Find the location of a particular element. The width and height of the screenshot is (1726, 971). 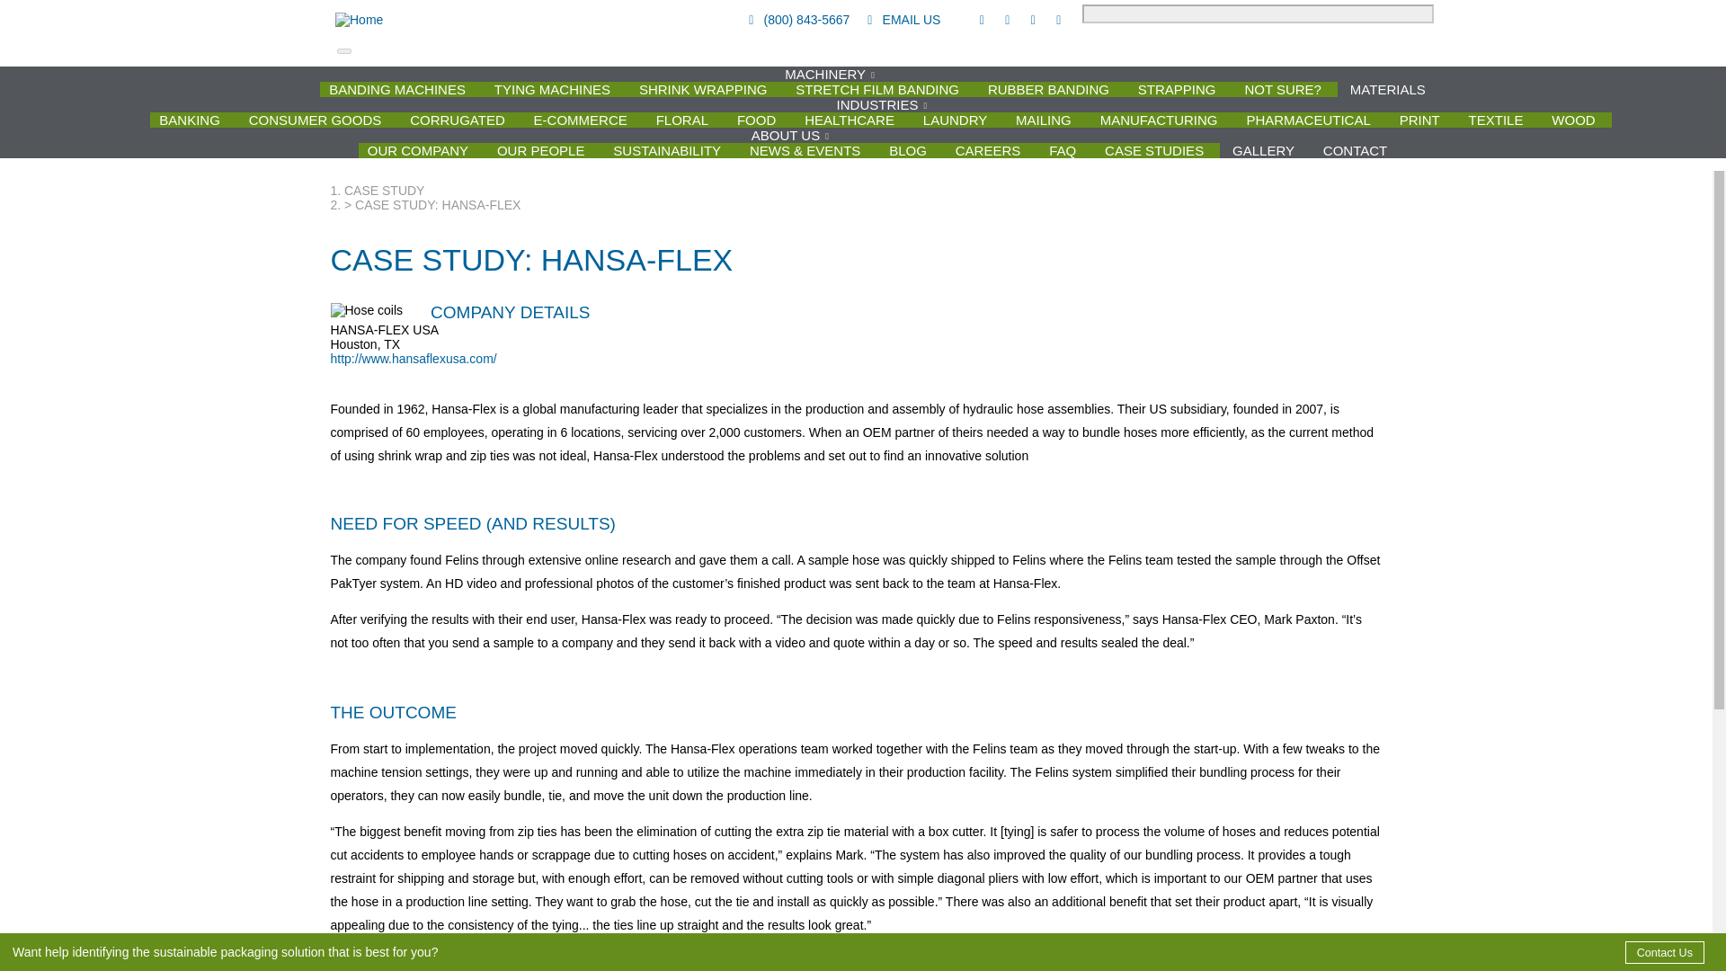

Home is located at coordinates (493, 20).